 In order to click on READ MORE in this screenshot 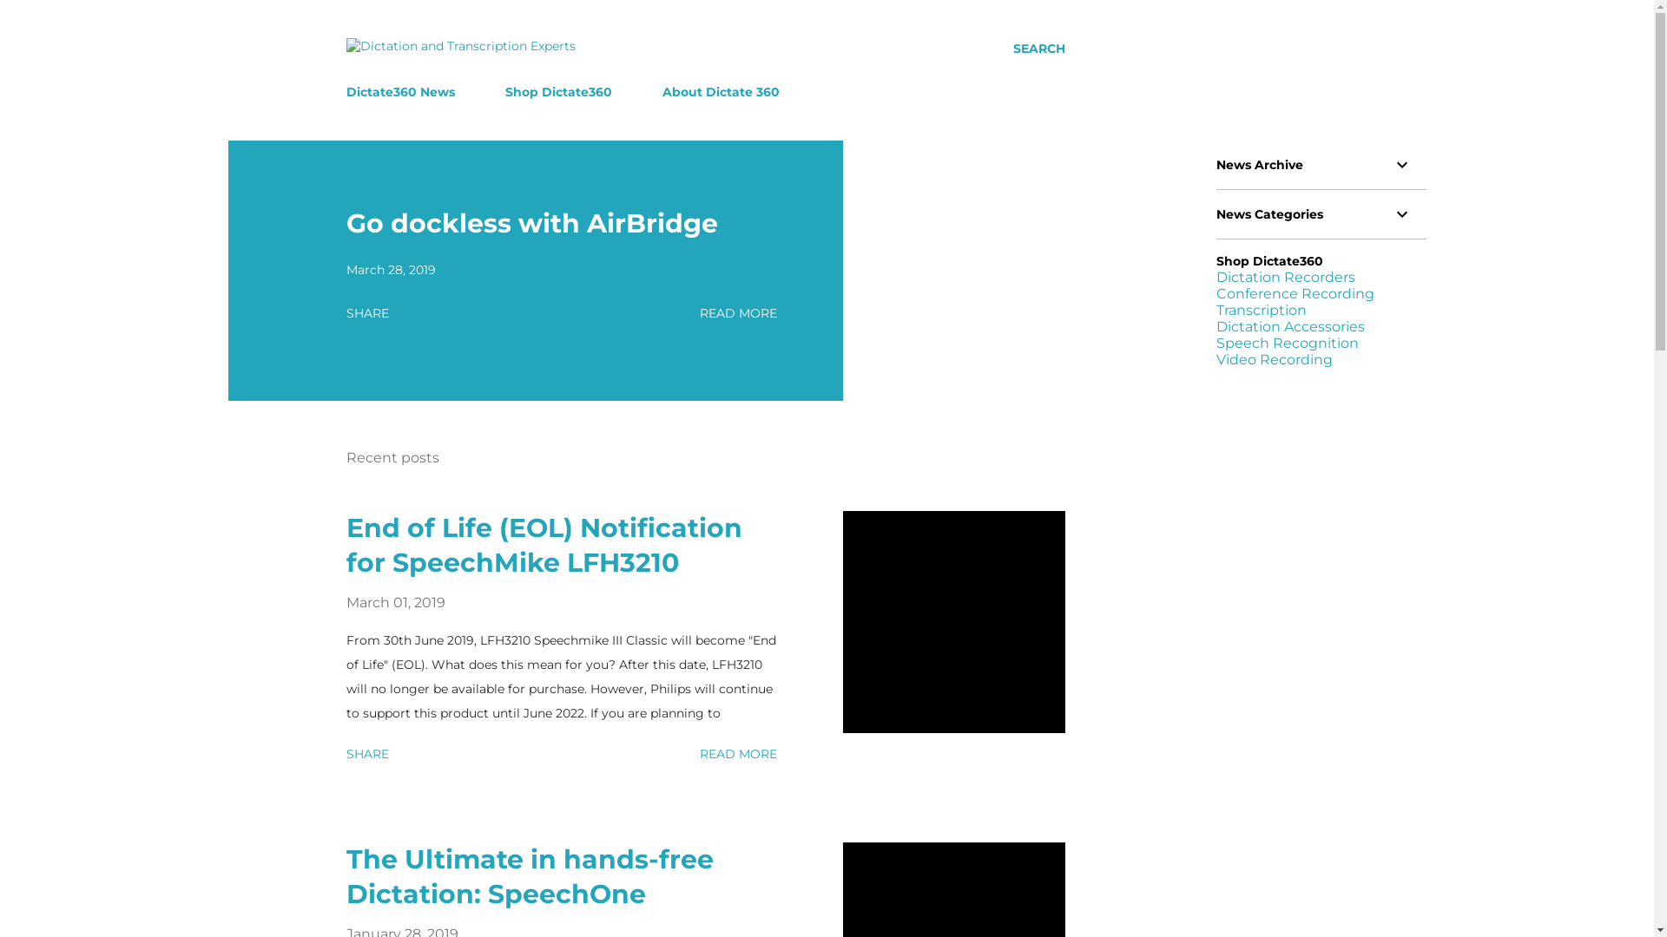, I will do `click(738, 754)`.